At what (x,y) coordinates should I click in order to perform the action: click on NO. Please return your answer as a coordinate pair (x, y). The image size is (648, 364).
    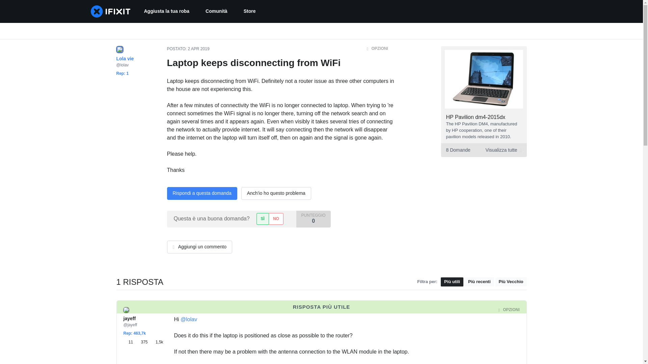
    Looking at the image, I should click on (130, 342).